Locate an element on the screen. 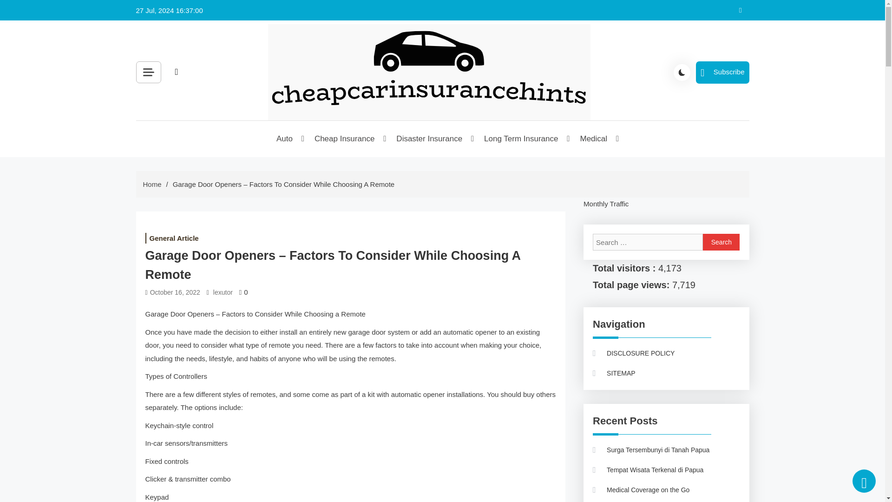 The height and width of the screenshot is (502, 892). site mode button is located at coordinates (682, 73).